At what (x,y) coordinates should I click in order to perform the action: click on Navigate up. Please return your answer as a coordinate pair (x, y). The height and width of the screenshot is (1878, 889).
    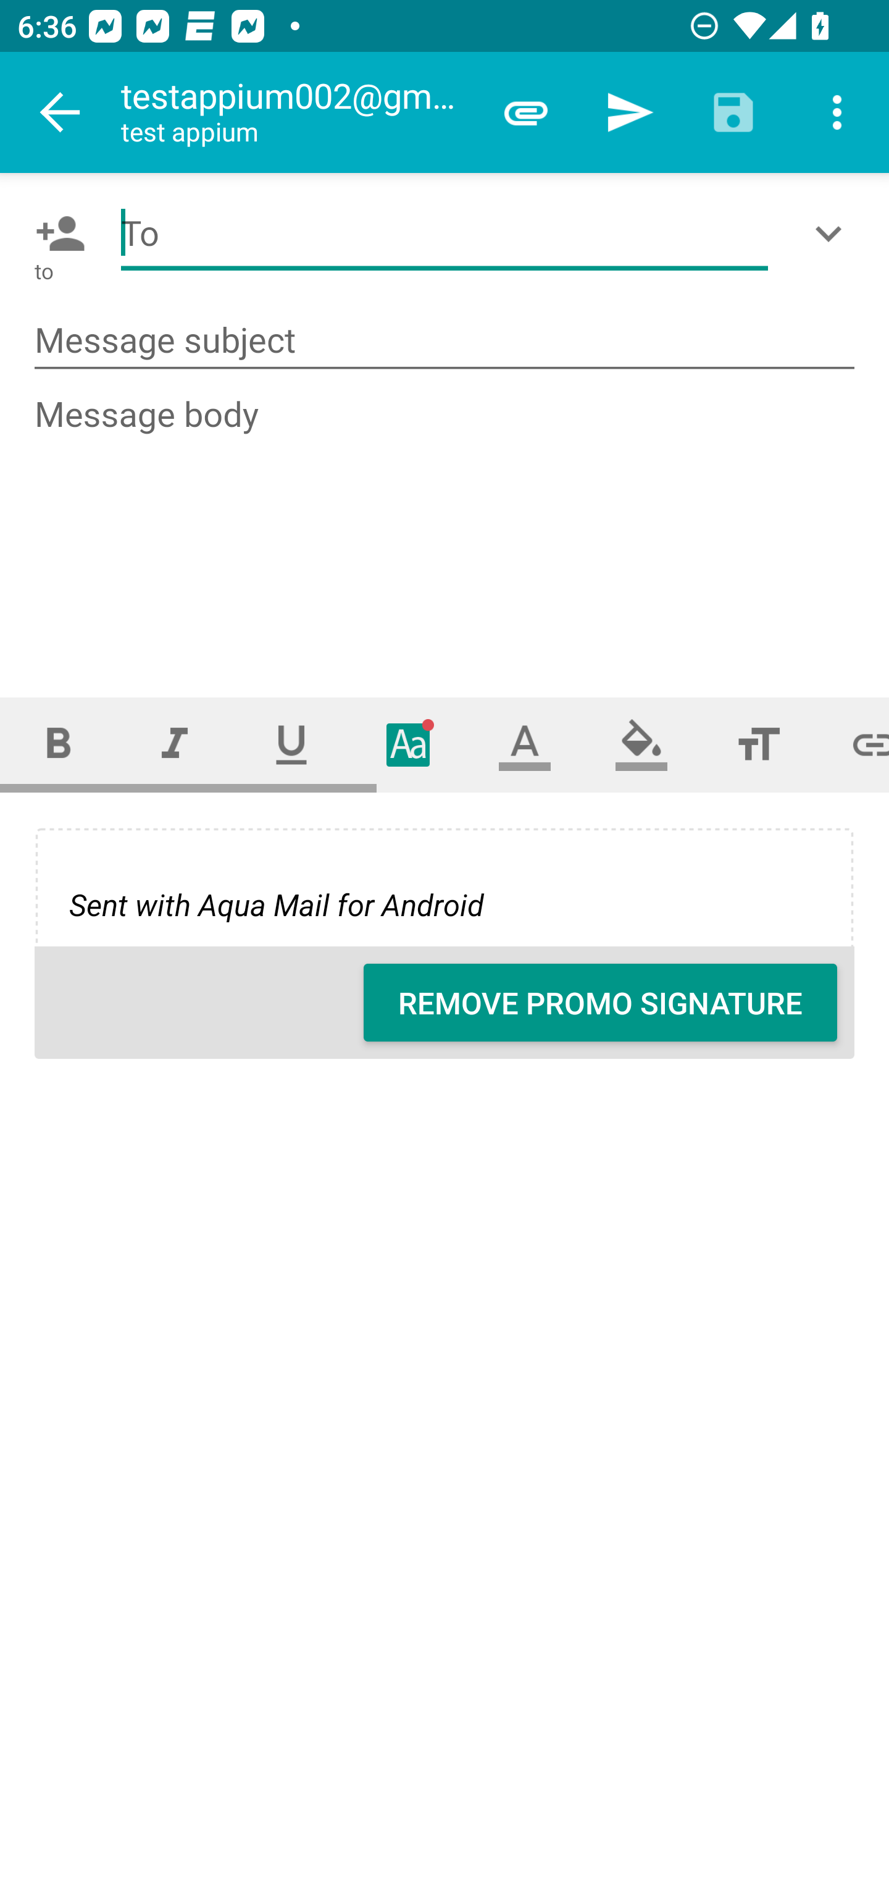
    Looking at the image, I should click on (61, 112).